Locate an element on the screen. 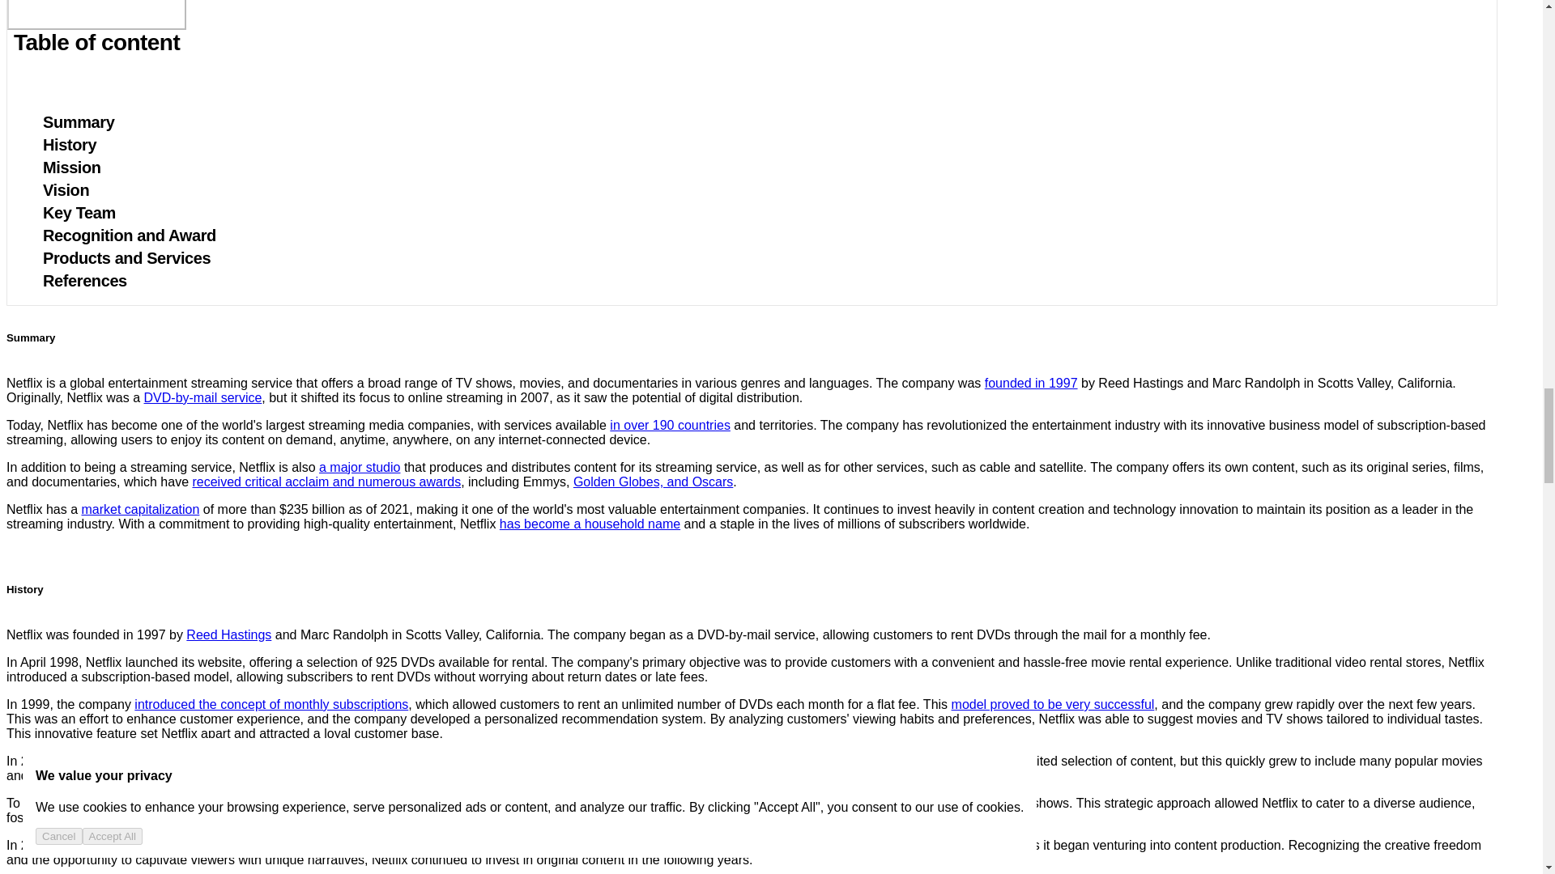  History is located at coordinates (62, 144).